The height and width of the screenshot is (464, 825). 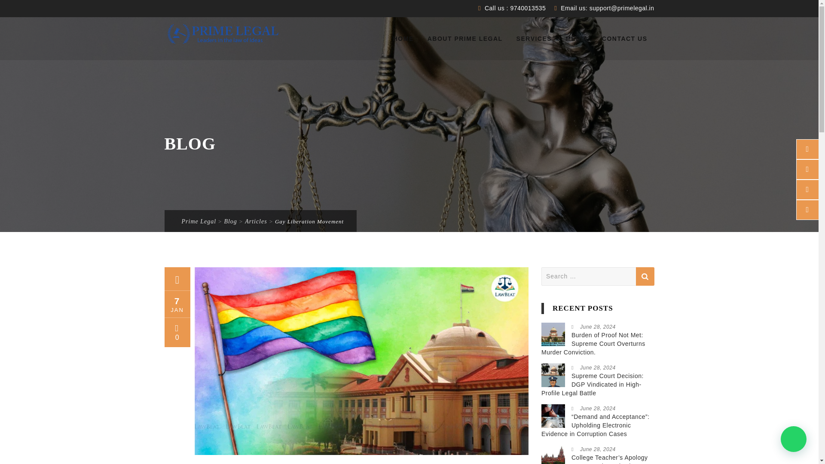 What do you see at coordinates (223, 34) in the screenshot?
I see `Prime Legal` at bounding box center [223, 34].